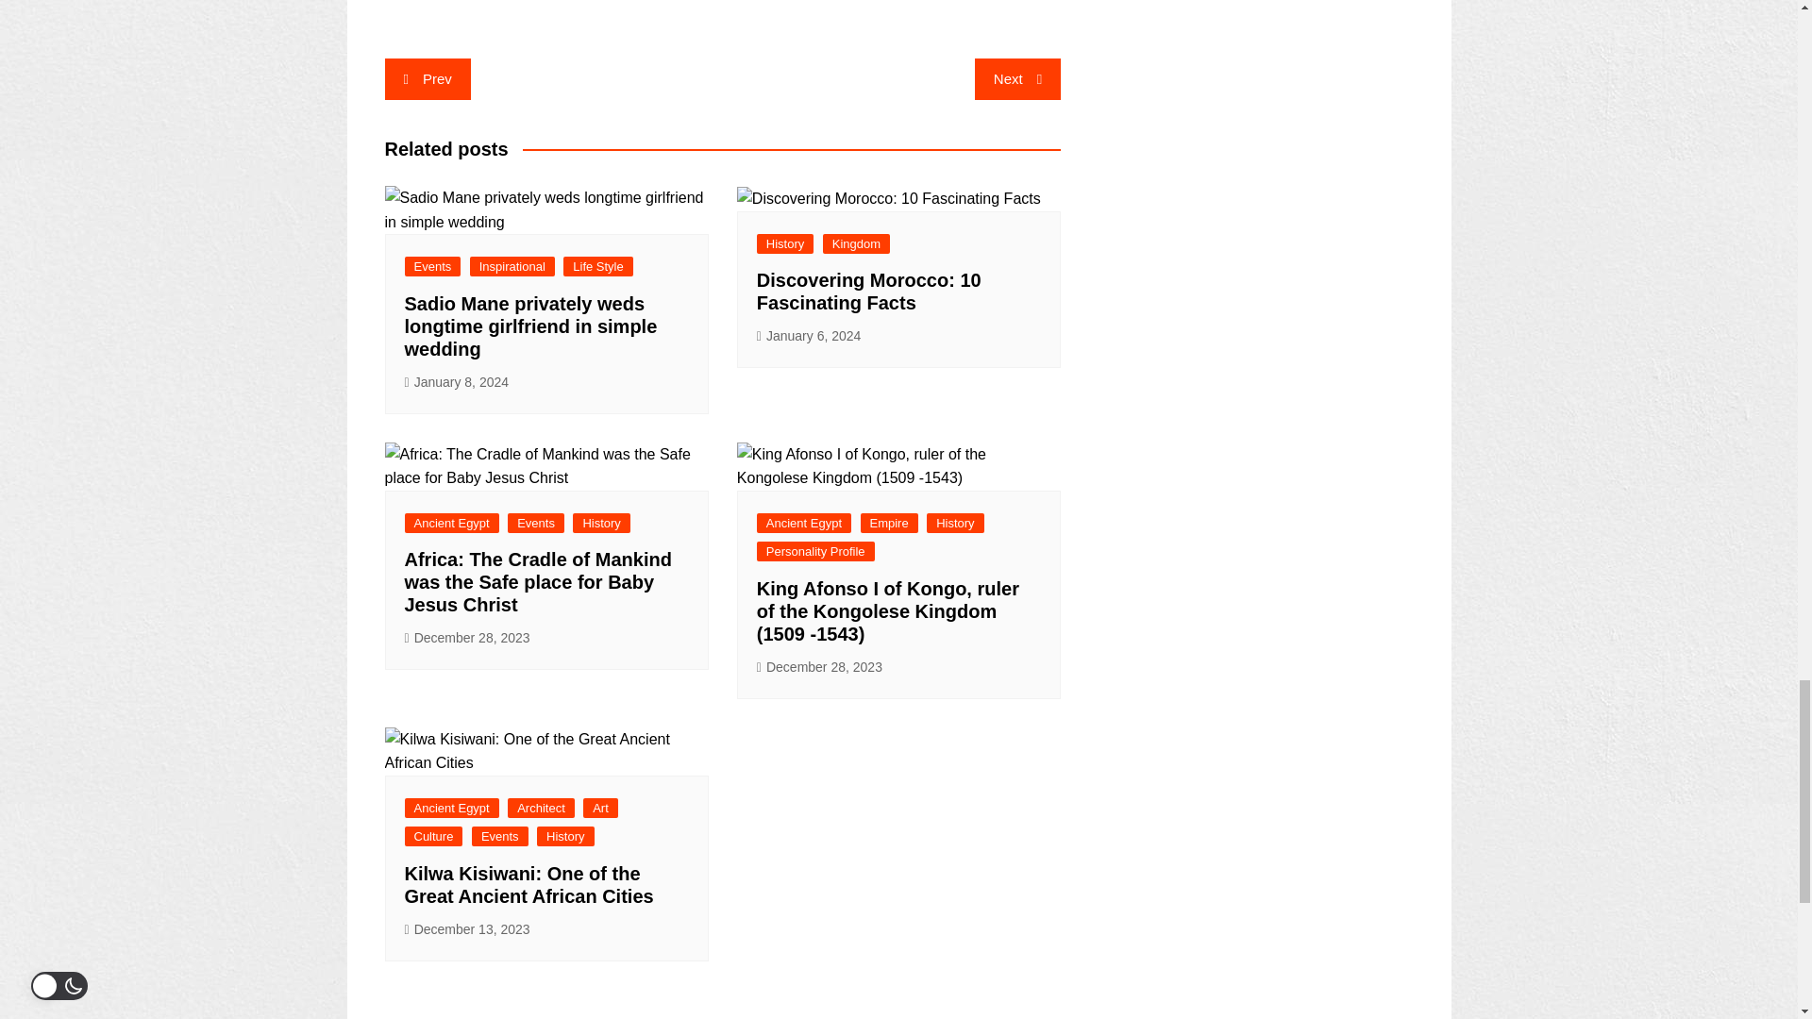  I want to click on Inspirational, so click(512, 266).